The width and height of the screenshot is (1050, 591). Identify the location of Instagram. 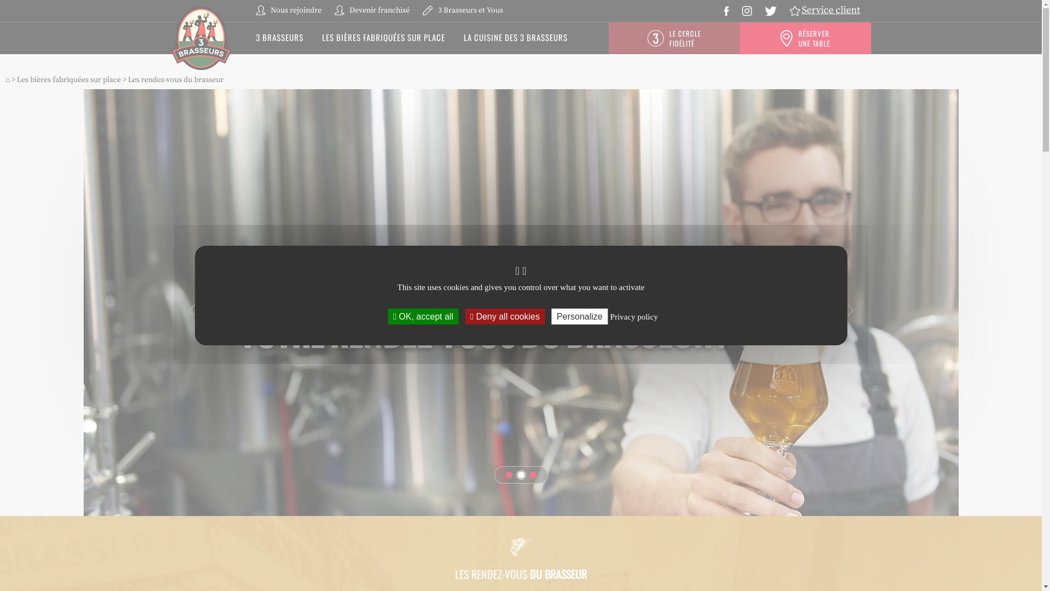
(746, 10).